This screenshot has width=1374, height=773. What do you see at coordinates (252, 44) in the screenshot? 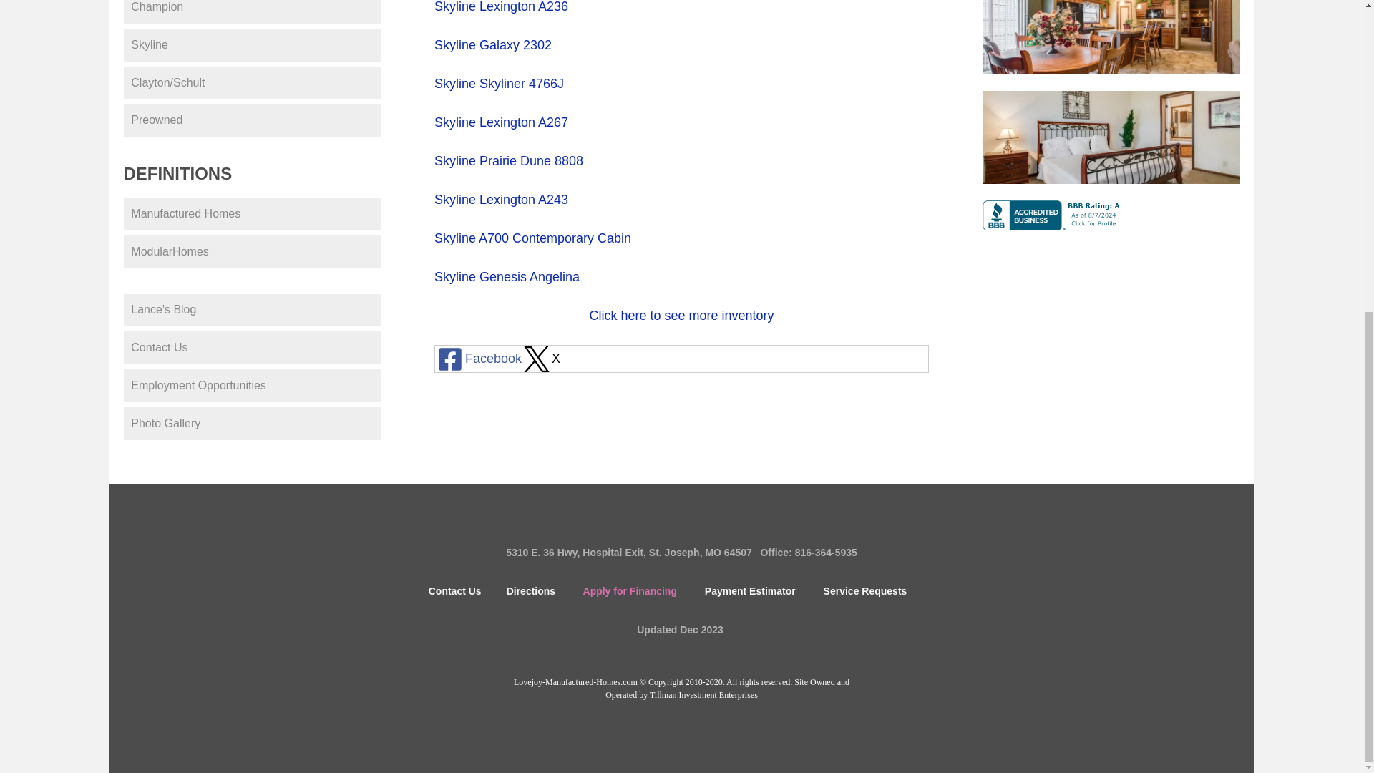
I see `Skyline` at bounding box center [252, 44].